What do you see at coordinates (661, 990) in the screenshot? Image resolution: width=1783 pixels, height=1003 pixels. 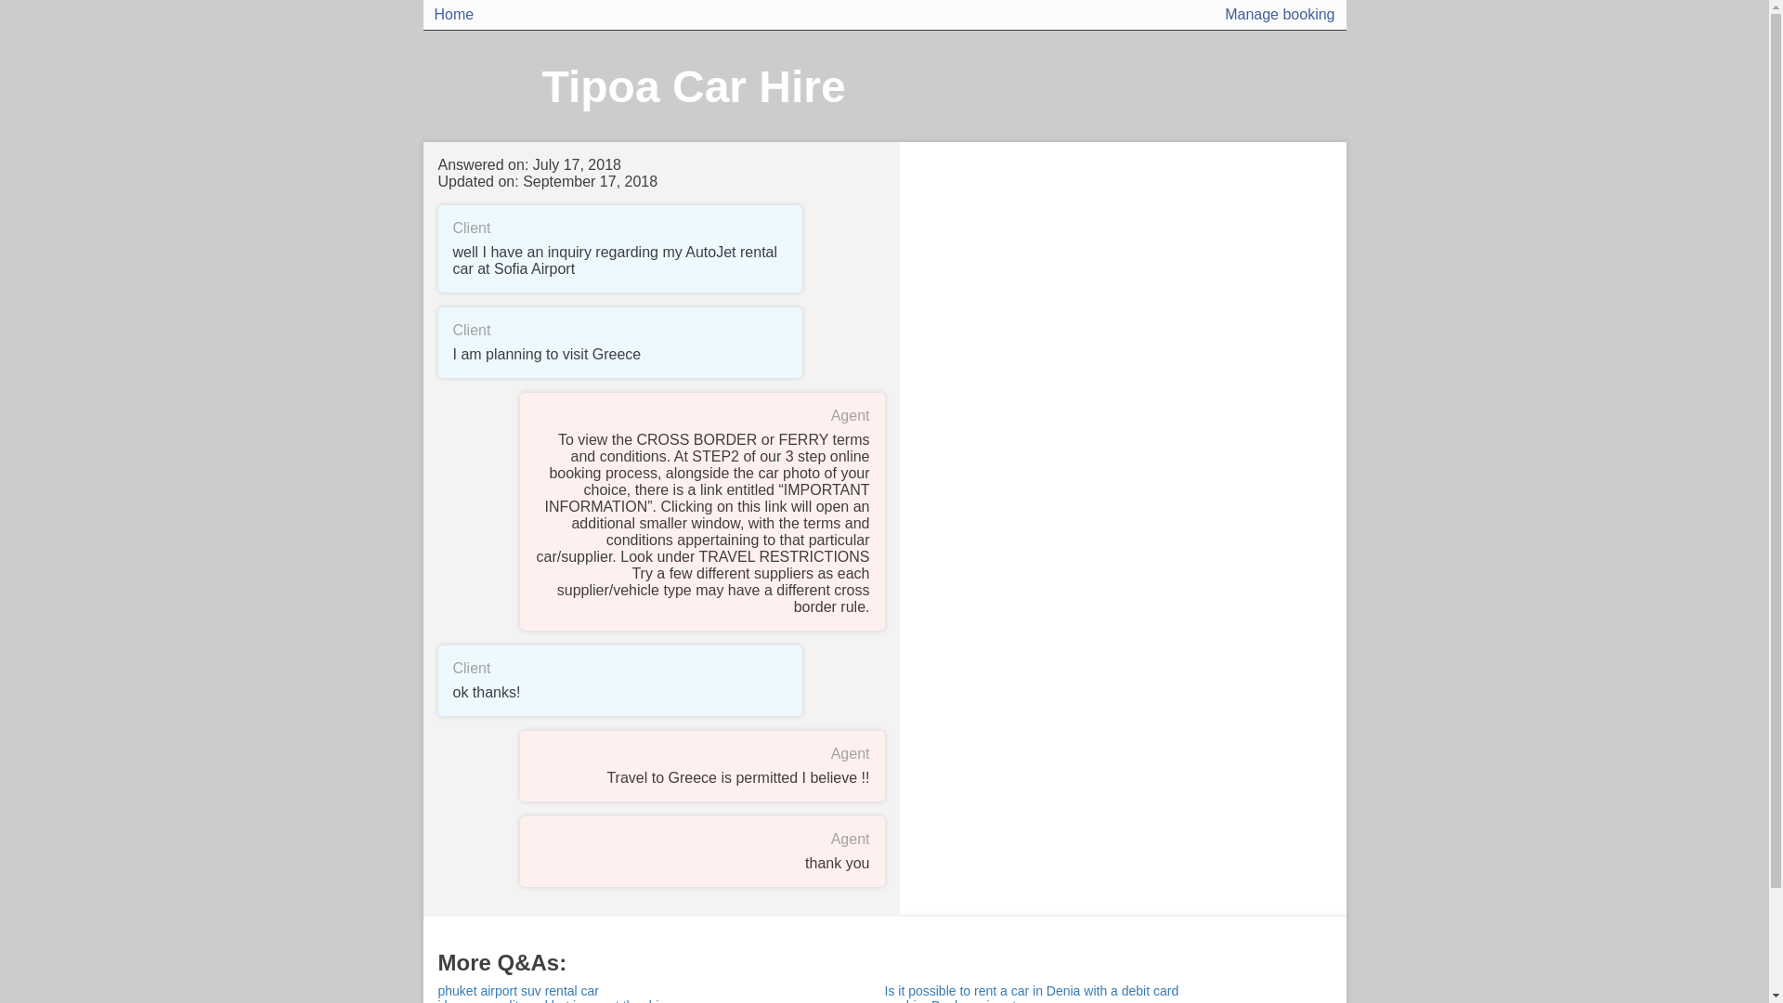 I see `phuket airport suv rental car` at bounding box center [661, 990].